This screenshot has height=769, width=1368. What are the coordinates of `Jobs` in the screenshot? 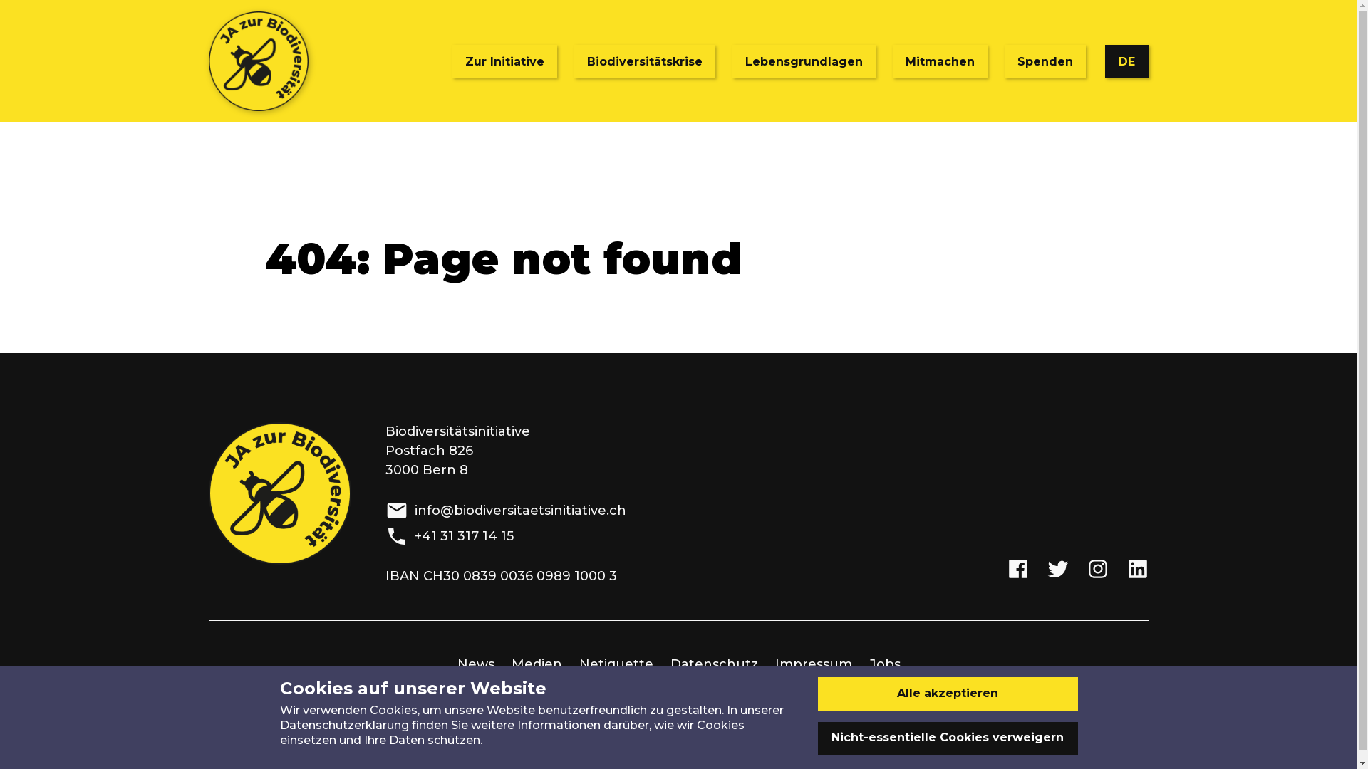 It's located at (885, 664).